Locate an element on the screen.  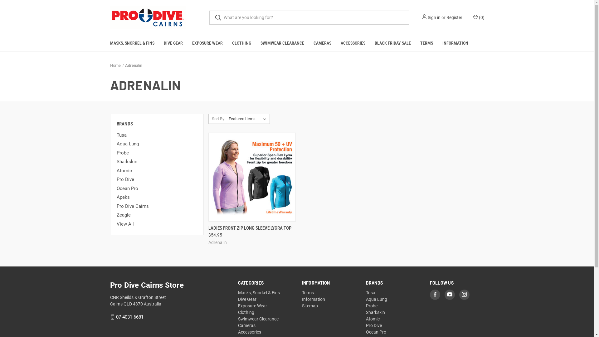
Pro Dive is located at coordinates (374, 325).